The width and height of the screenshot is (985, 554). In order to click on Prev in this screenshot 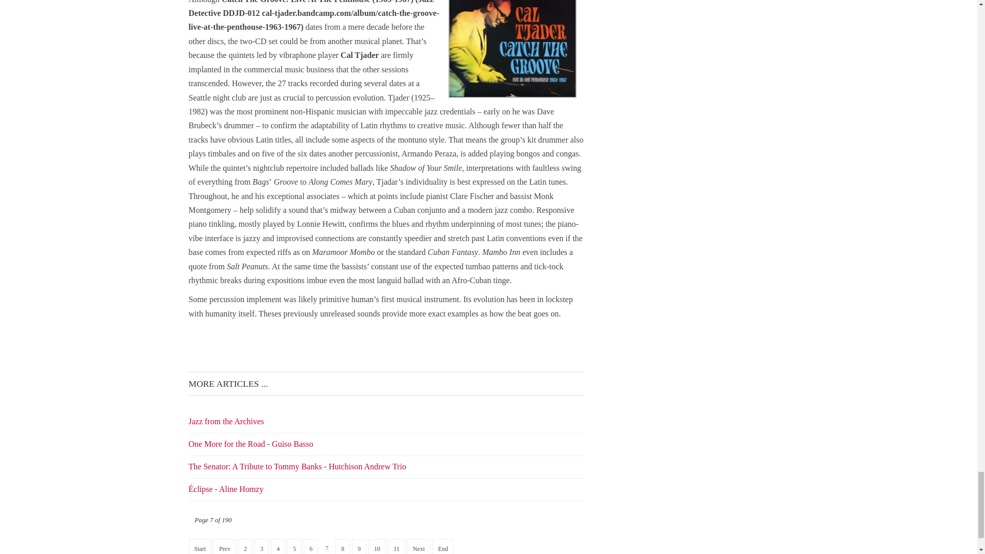, I will do `click(225, 546)`.